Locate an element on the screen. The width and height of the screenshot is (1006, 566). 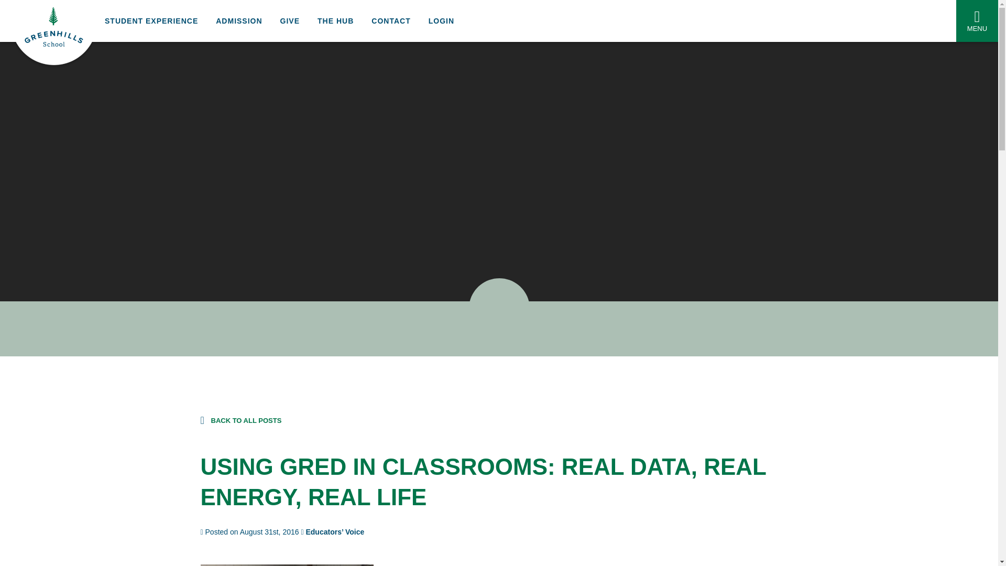
CONTACT is located at coordinates (391, 21).